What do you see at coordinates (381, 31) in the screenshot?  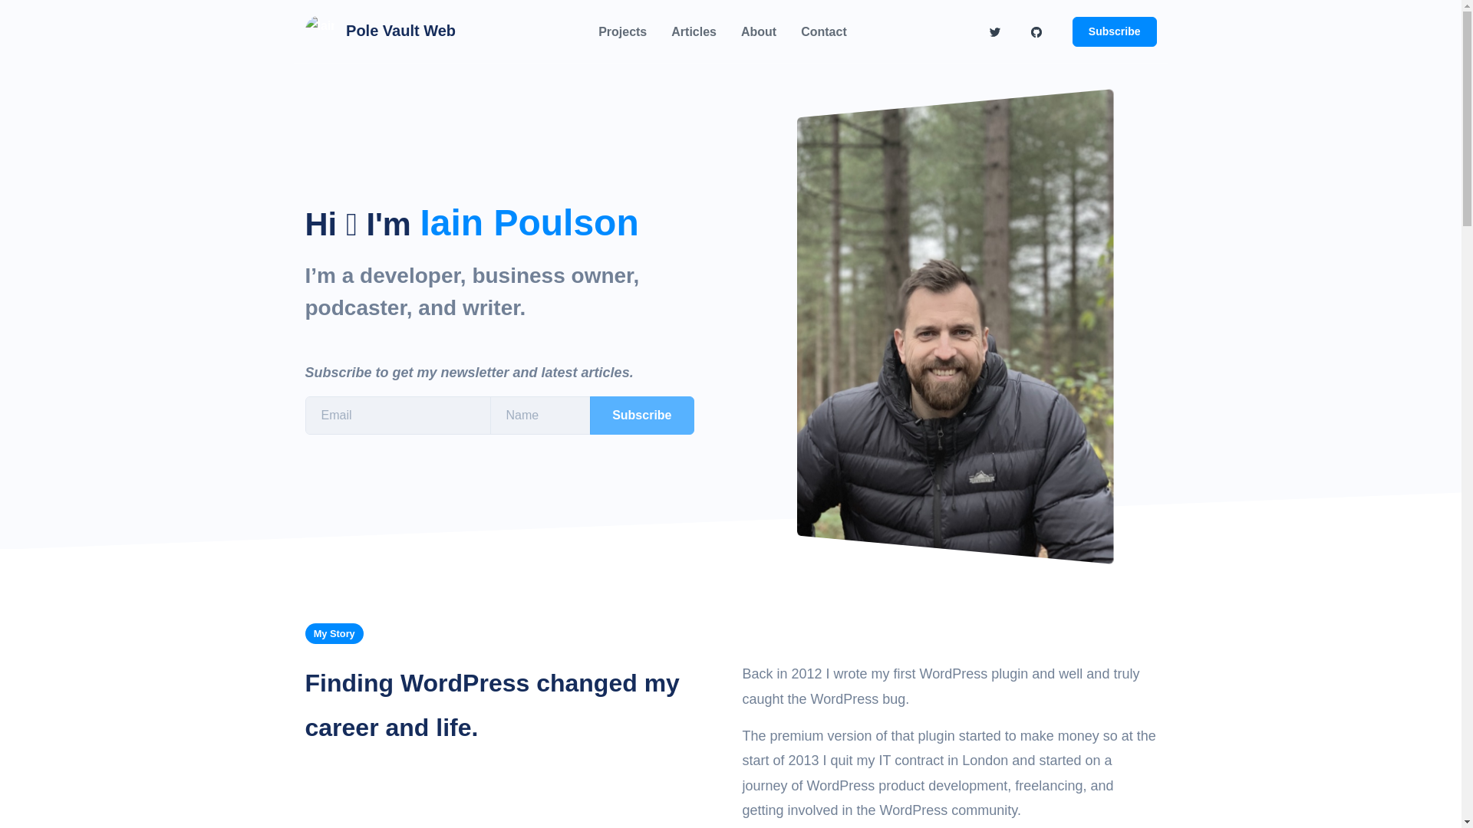 I see `Pole Vault Web` at bounding box center [381, 31].